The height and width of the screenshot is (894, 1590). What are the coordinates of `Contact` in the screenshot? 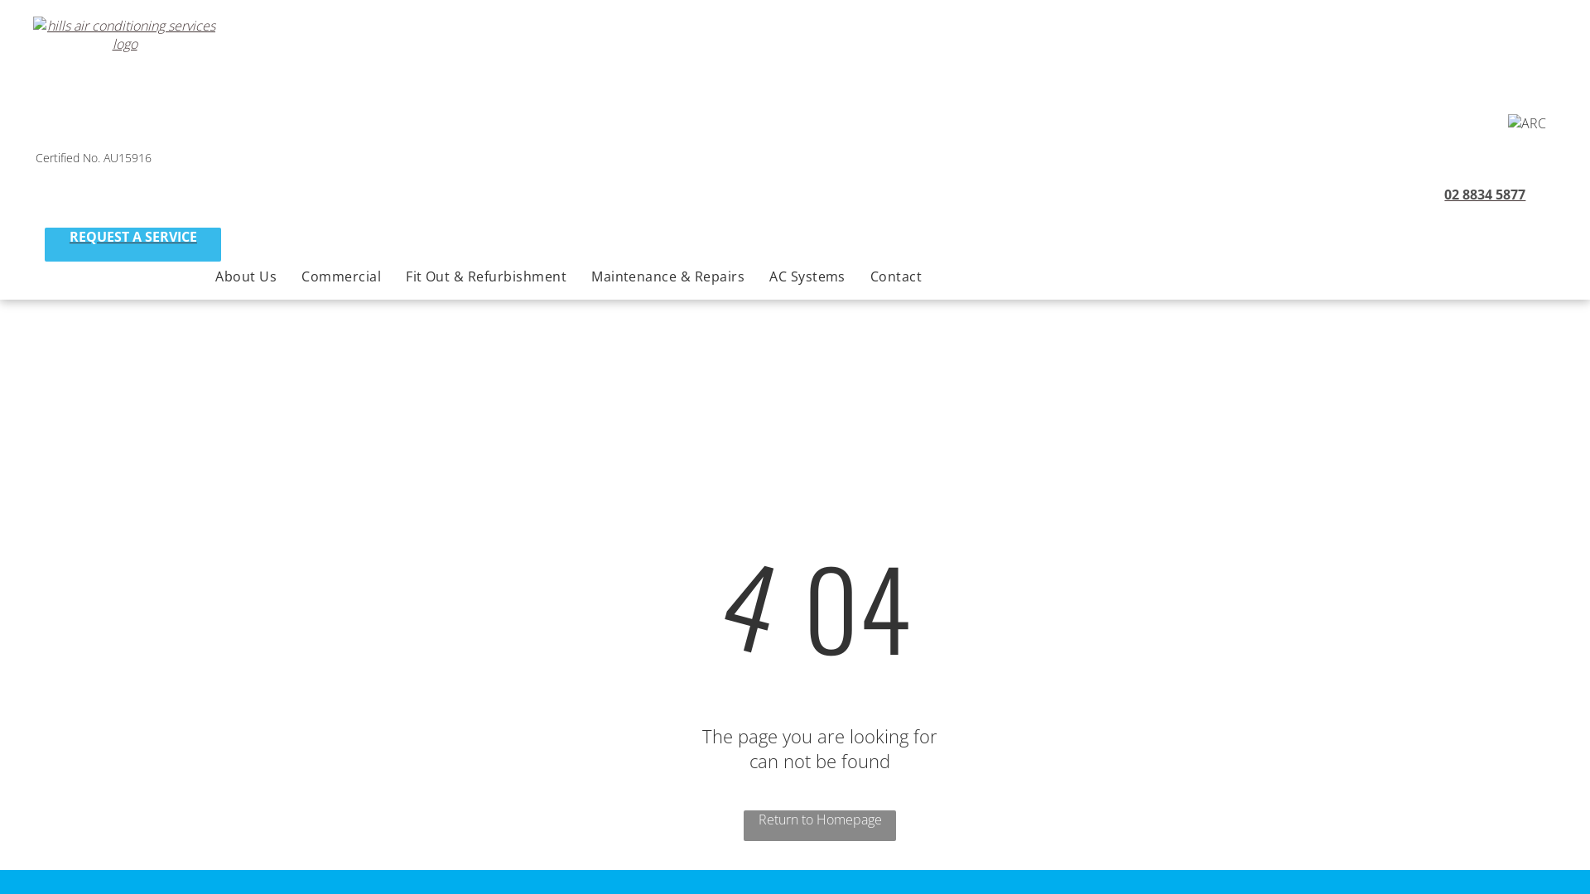 It's located at (896, 276).